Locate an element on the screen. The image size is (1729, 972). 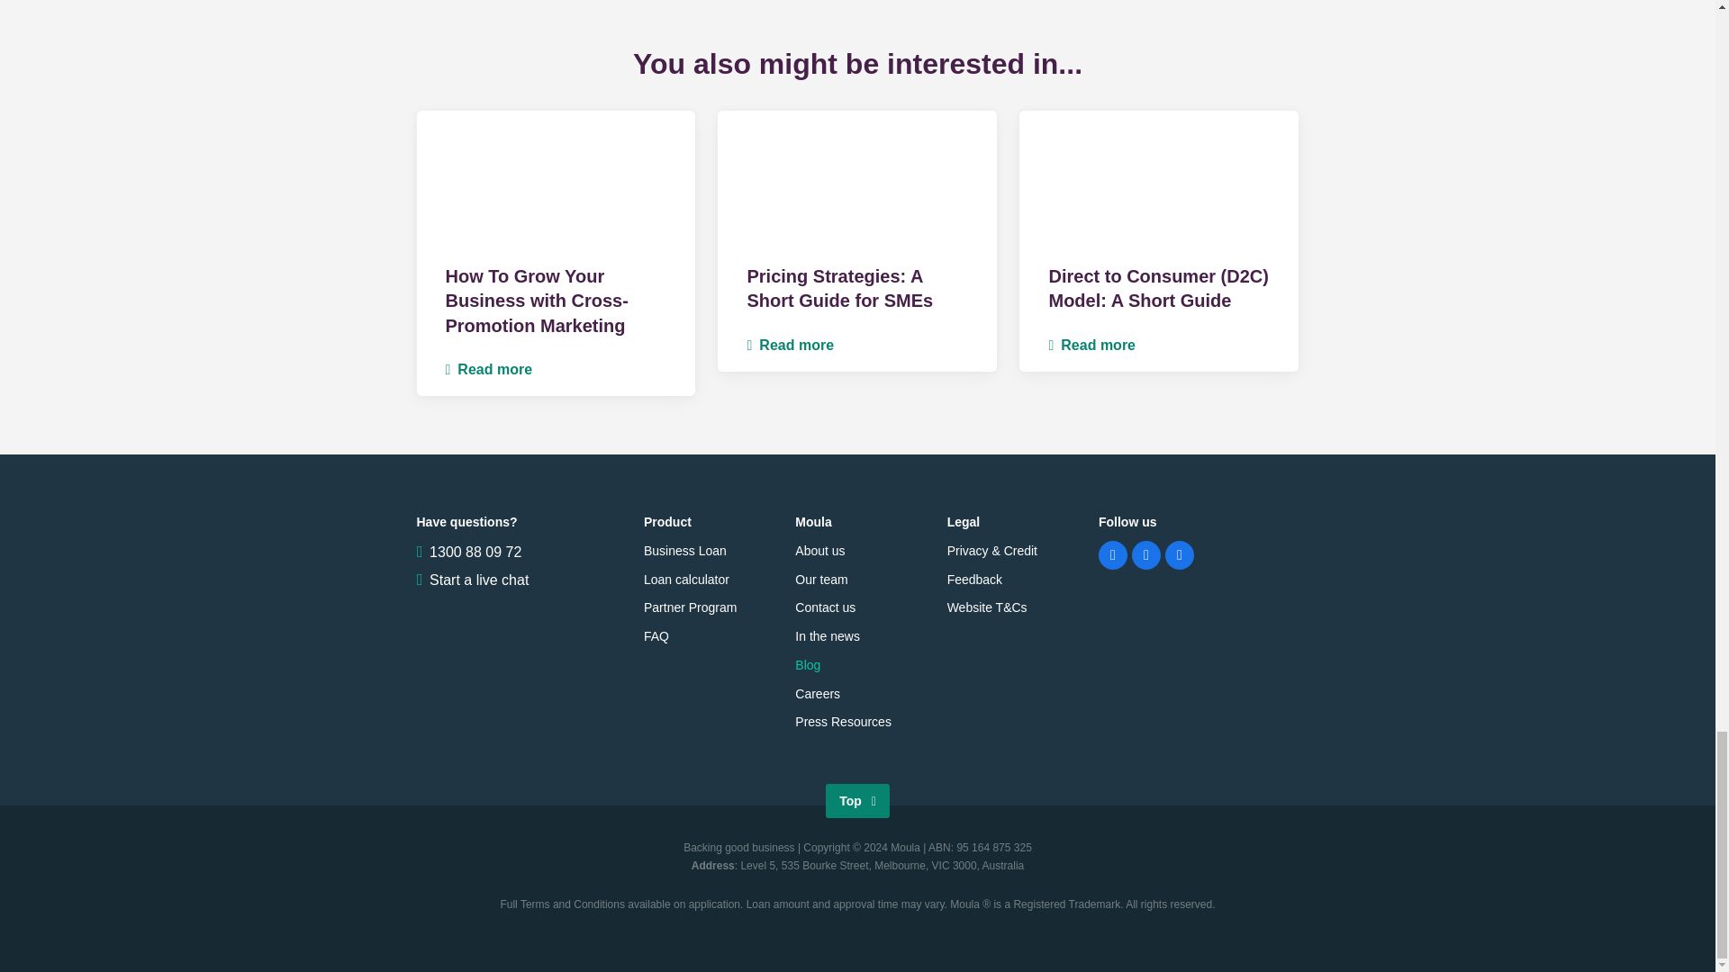
Read more is located at coordinates (1091, 344).